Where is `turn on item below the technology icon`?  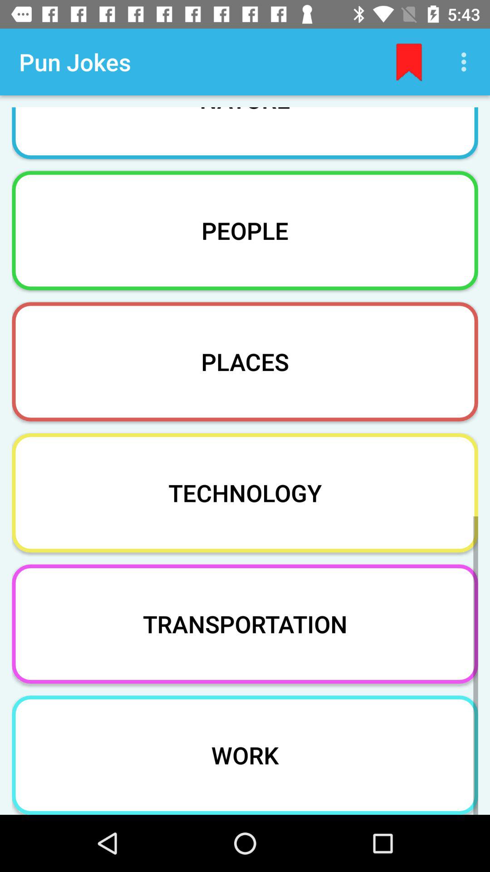
turn on item below the technology icon is located at coordinates (245, 624).